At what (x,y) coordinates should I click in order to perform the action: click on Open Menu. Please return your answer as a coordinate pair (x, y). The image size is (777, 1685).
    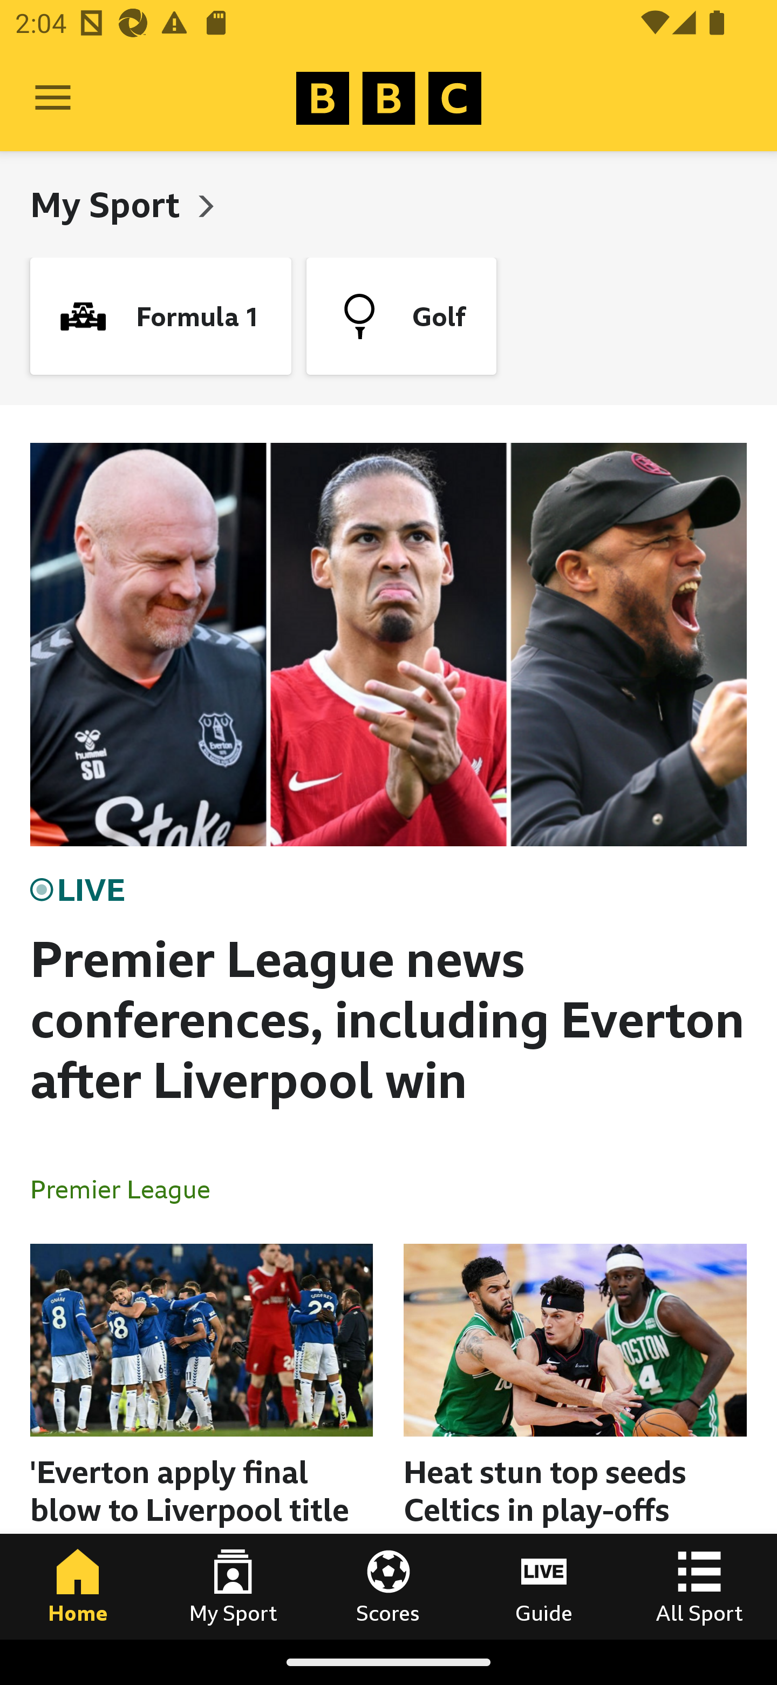
    Looking at the image, I should click on (53, 98).